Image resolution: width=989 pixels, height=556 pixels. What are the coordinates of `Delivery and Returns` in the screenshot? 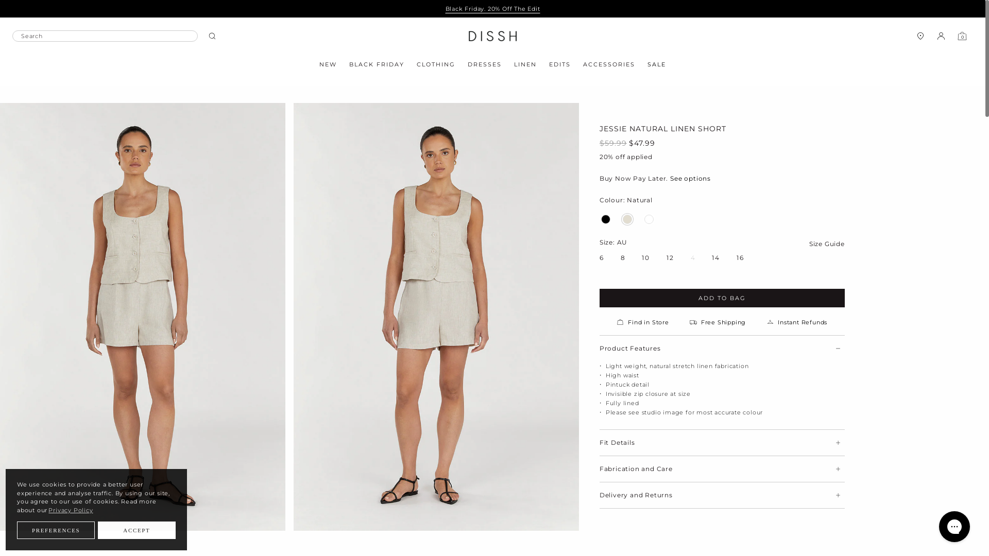 It's located at (722, 495).